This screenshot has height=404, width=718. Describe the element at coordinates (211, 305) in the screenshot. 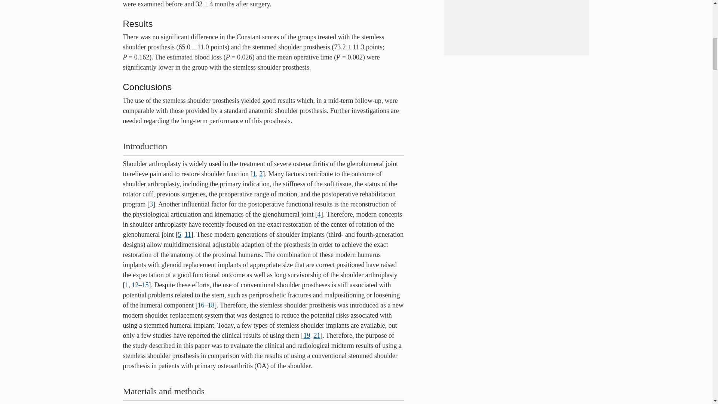

I see `18` at that location.